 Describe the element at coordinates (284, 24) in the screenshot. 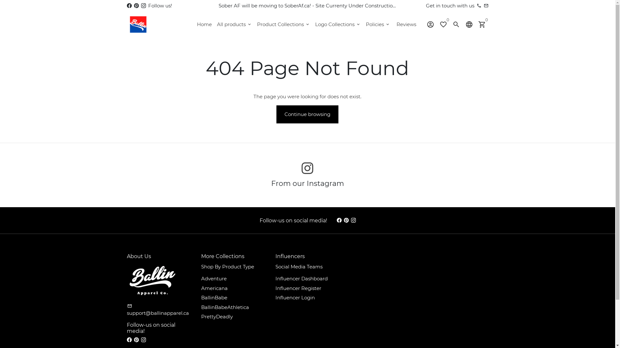

I see `Product Collections keyboard_arrow_down` at that location.